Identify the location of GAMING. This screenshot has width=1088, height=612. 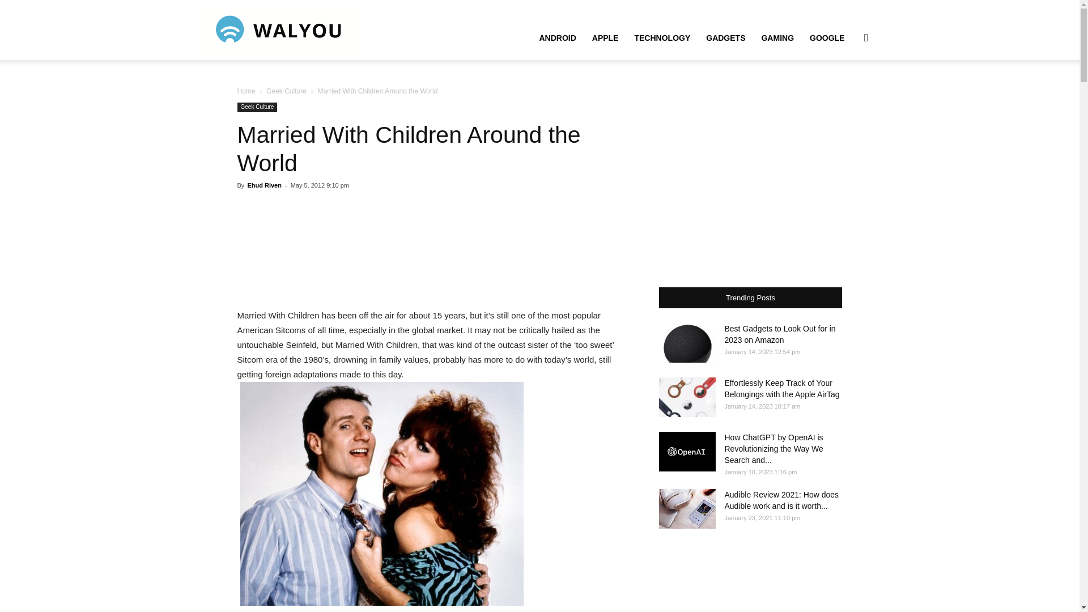
(777, 37).